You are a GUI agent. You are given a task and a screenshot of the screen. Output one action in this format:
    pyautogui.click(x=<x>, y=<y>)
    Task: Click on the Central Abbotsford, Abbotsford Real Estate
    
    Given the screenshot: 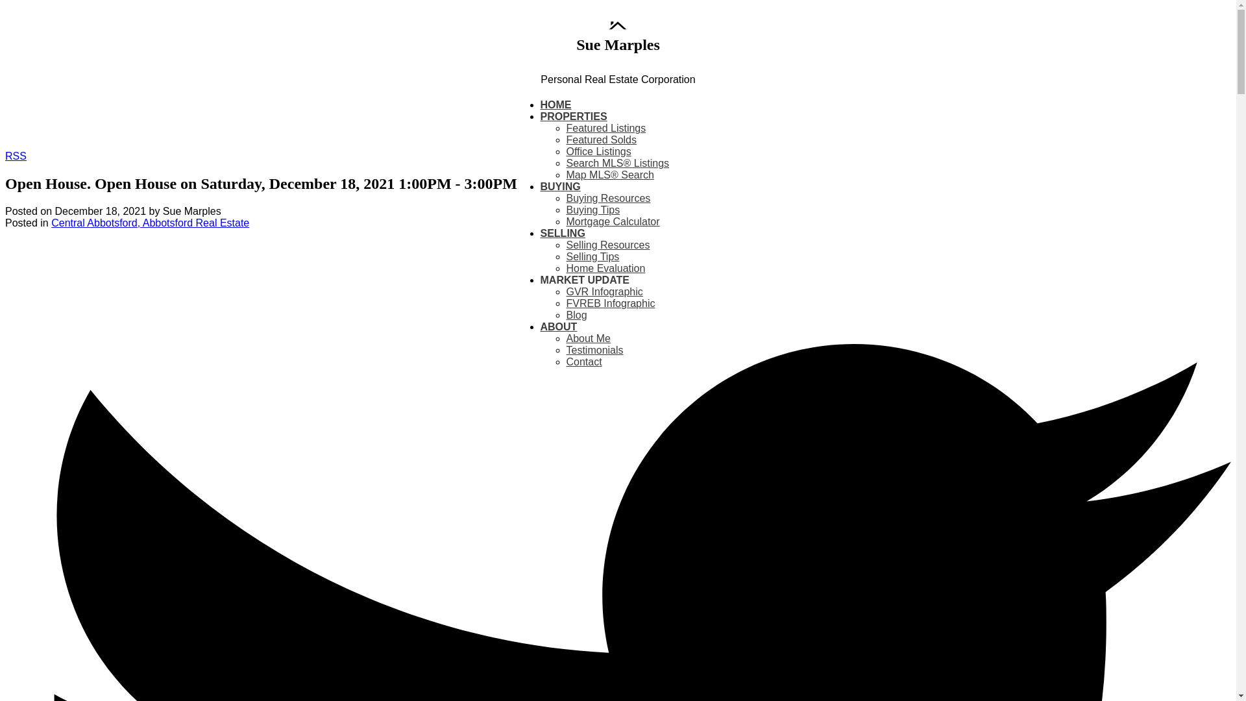 What is the action you would take?
    pyautogui.click(x=150, y=223)
    